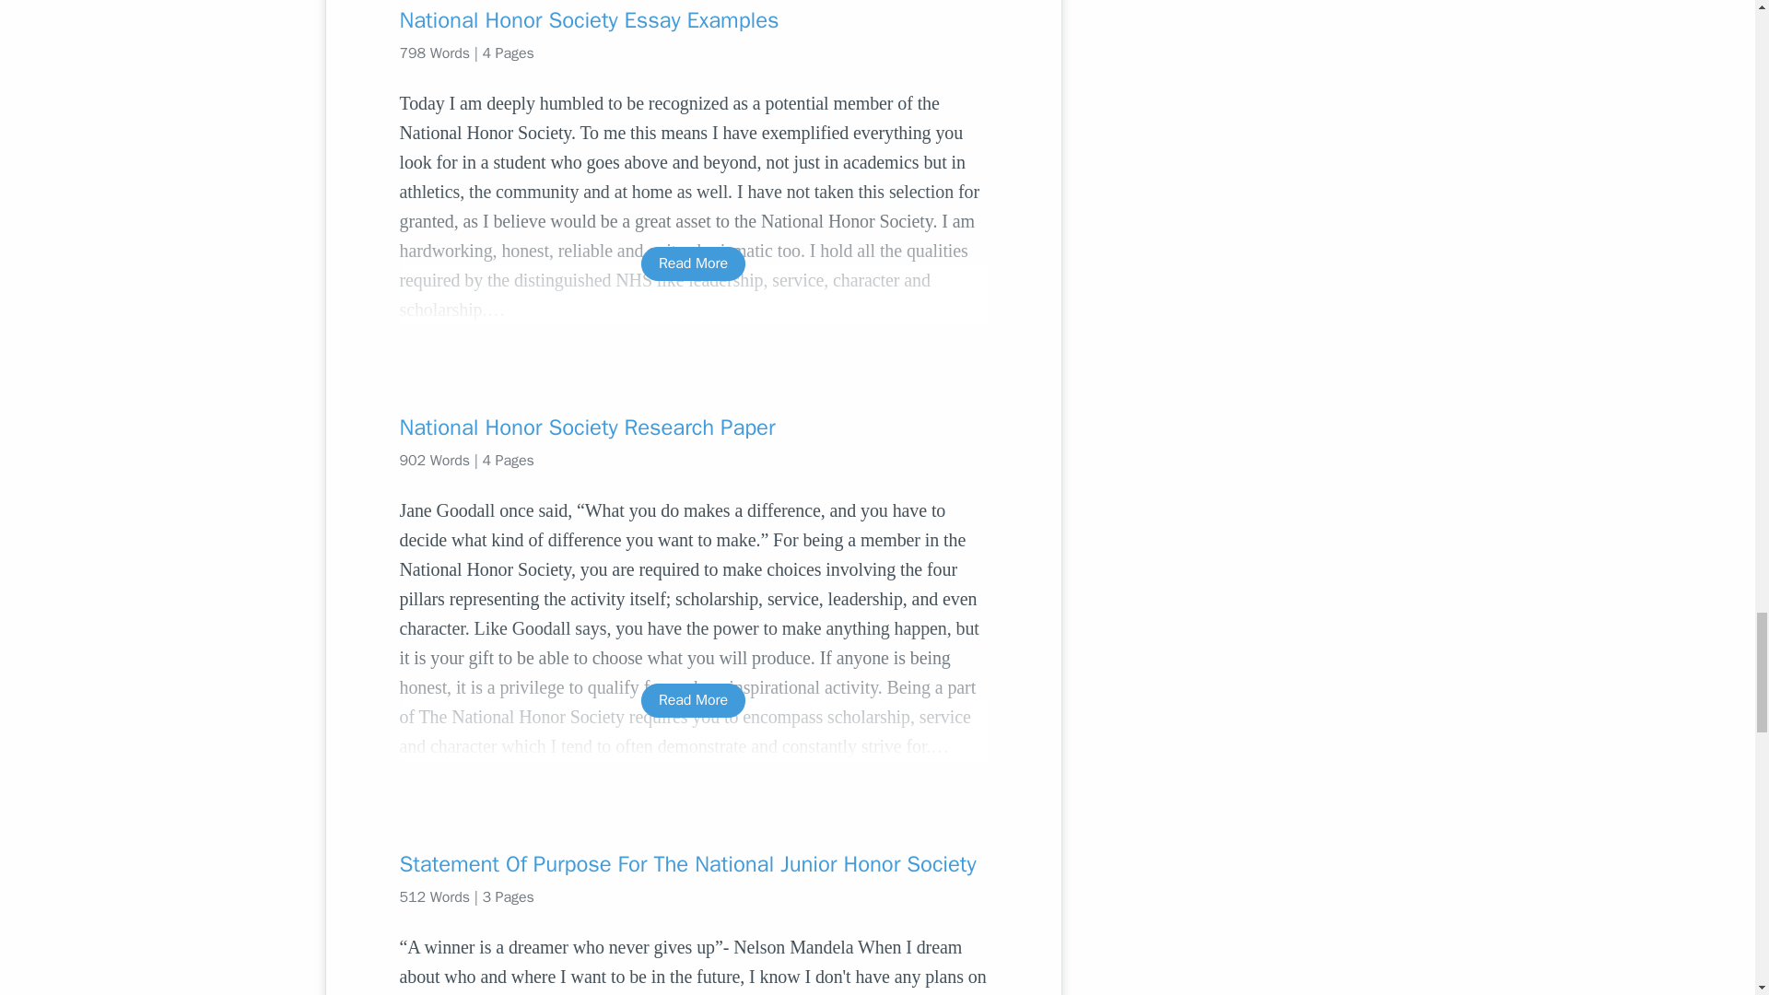  I want to click on Read More, so click(693, 263).